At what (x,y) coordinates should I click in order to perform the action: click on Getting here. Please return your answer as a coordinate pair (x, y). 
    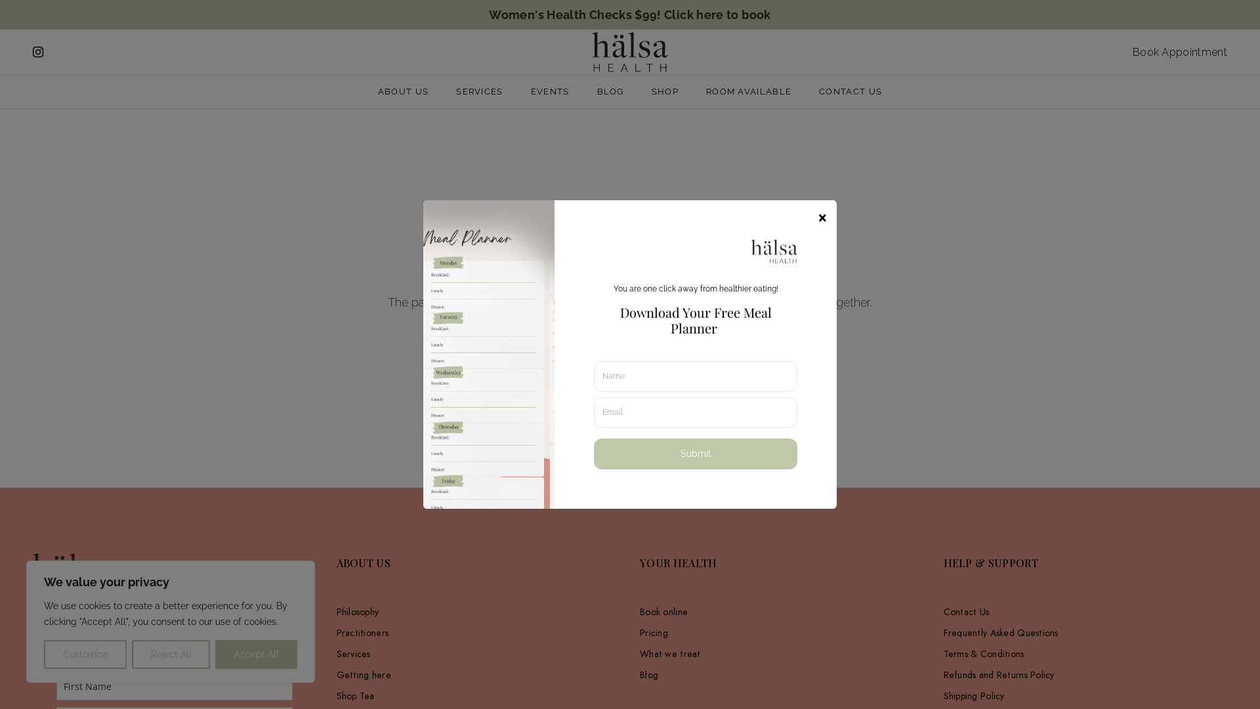
    Looking at the image, I should click on (478, 675).